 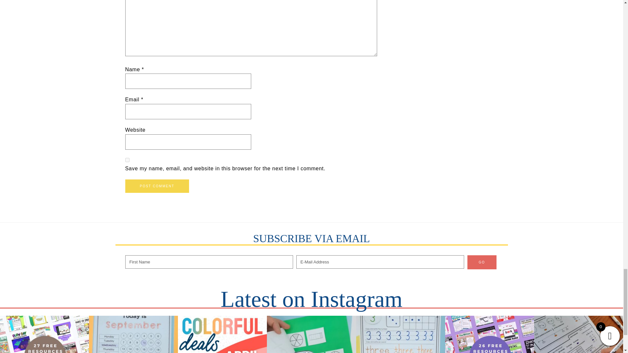 I want to click on yes, so click(x=127, y=160).